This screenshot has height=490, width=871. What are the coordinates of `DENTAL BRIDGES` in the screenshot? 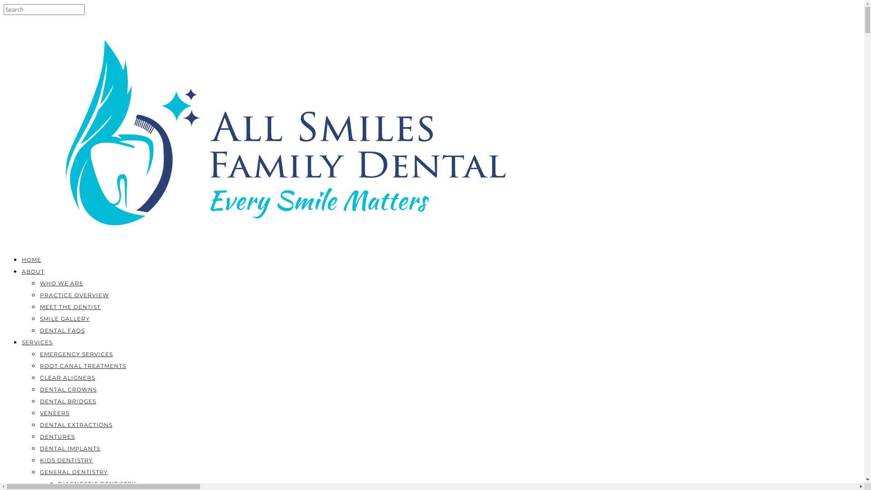 It's located at (68, 401).